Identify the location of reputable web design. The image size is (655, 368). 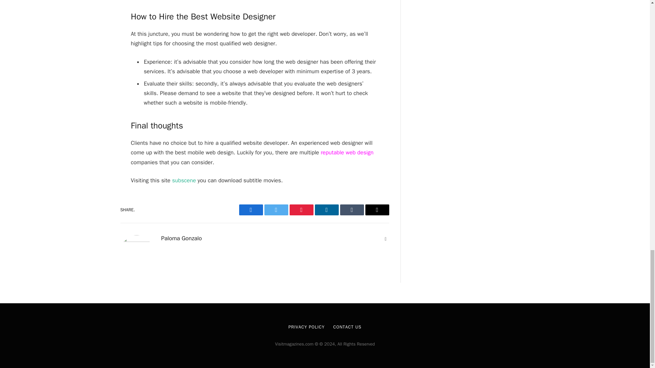
(347, 152).